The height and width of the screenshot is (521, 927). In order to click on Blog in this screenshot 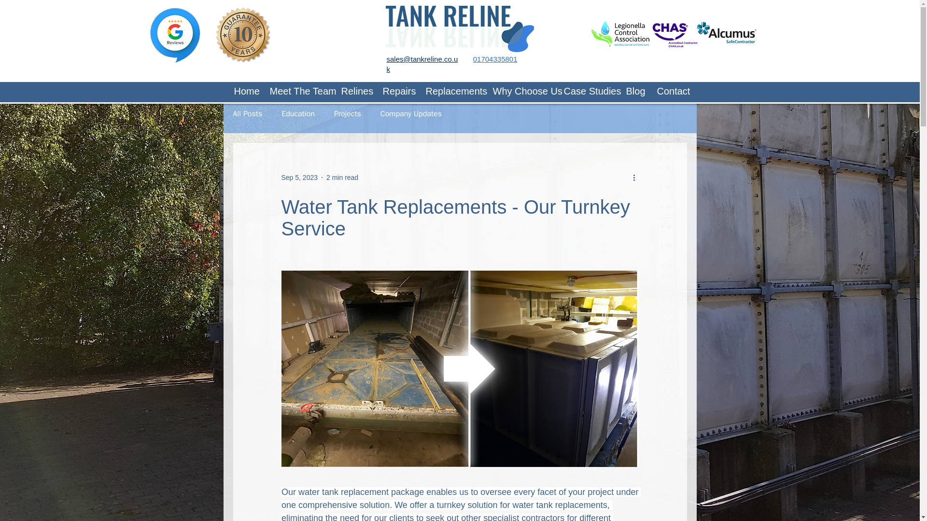, I will do `click(634, 91)`.